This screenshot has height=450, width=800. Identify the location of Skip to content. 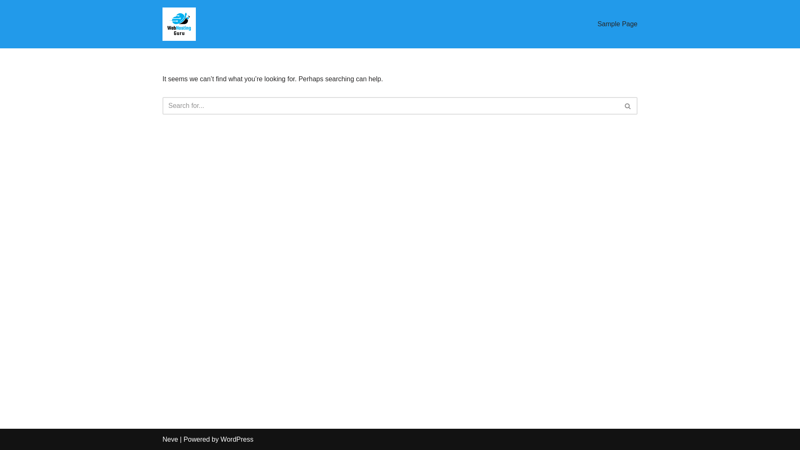
(6, 17).